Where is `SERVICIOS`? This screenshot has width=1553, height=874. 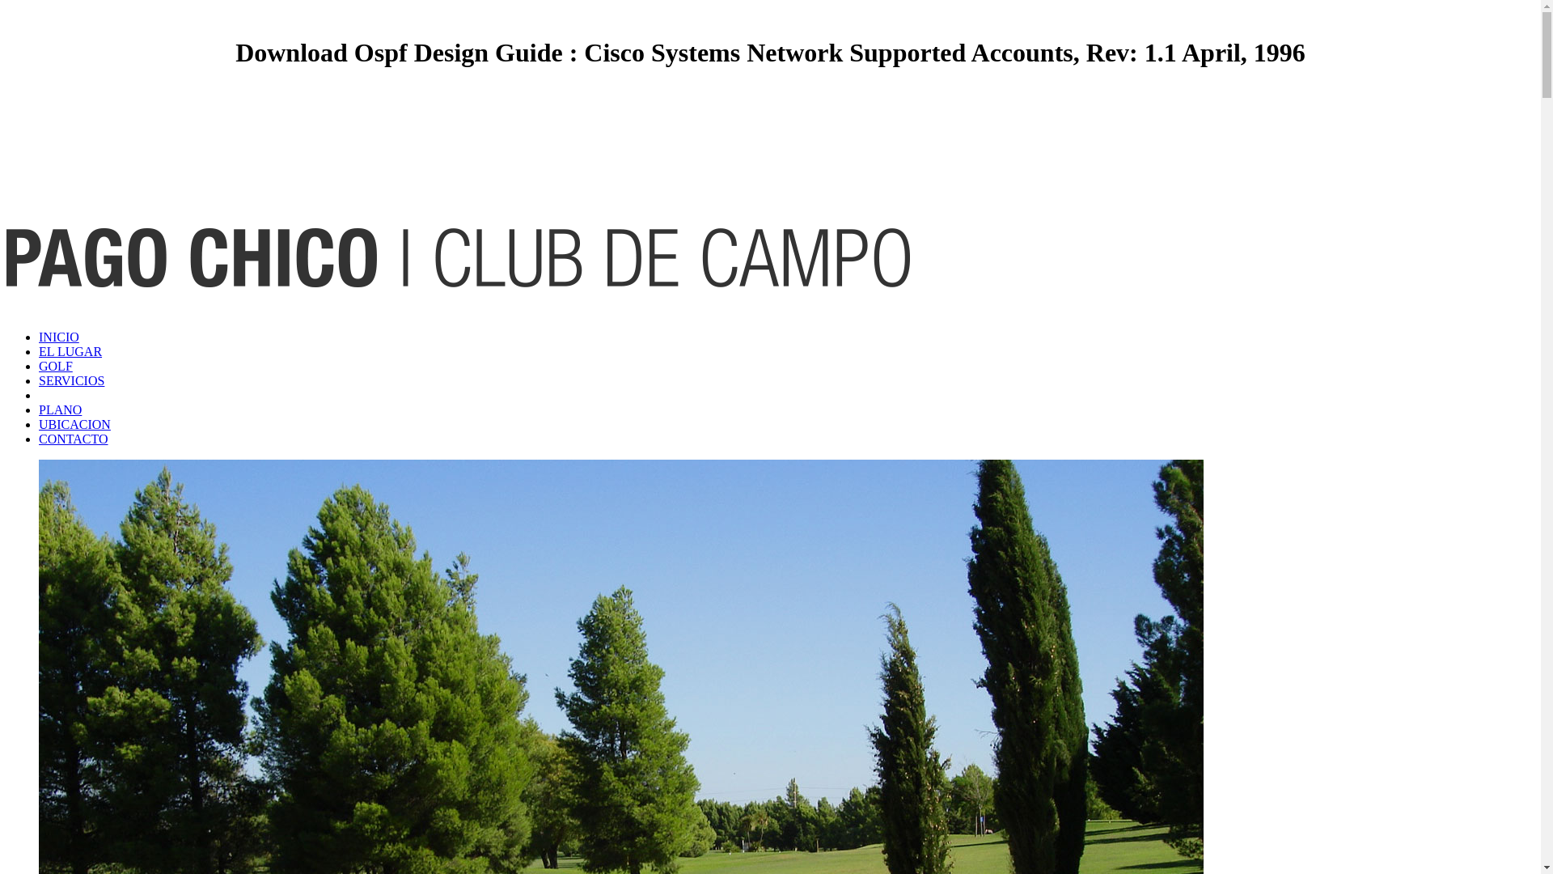 SERVICIOS is located at coordinates (71, 380).